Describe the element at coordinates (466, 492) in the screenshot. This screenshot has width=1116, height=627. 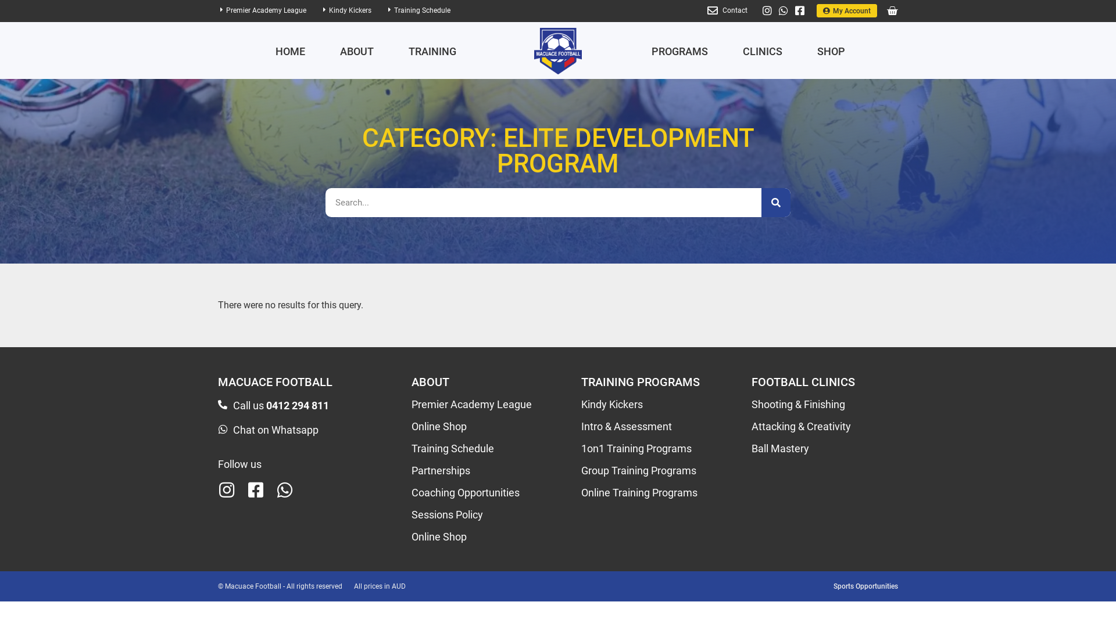
I see `Coaching Opportunities` at that location.